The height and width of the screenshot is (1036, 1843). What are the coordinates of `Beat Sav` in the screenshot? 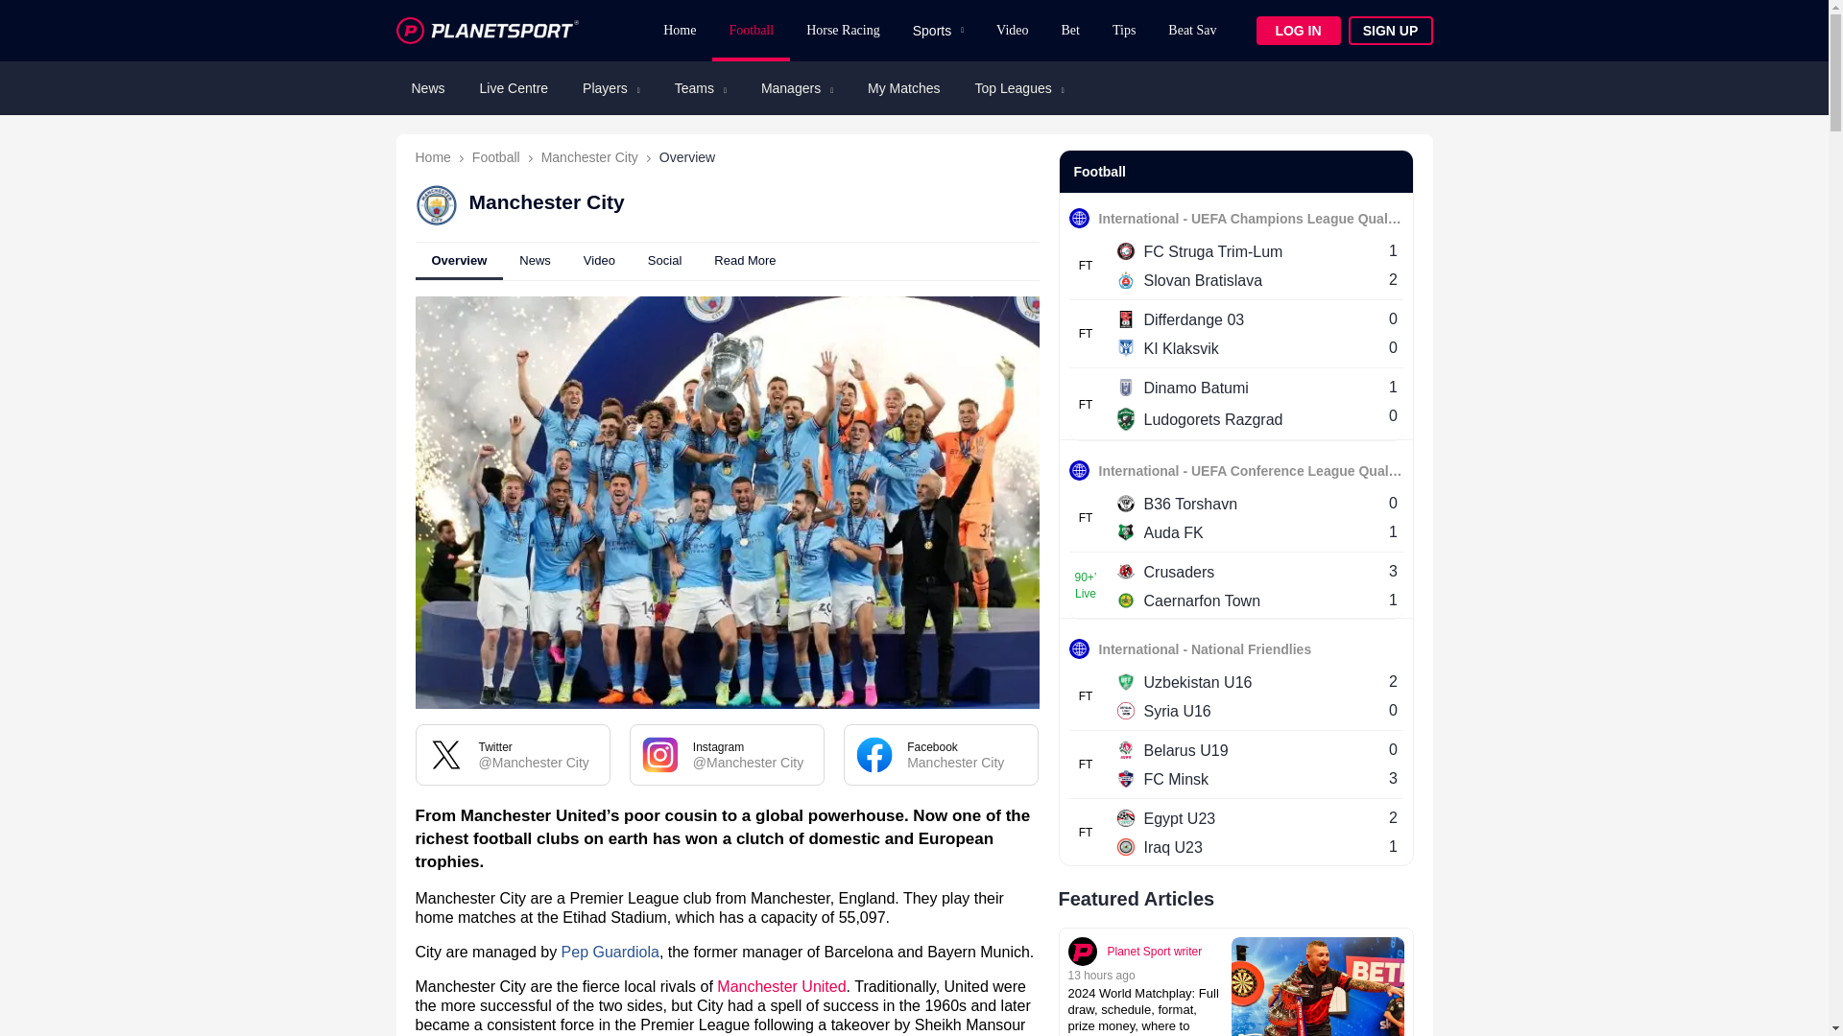 It's located at (1192, 31).